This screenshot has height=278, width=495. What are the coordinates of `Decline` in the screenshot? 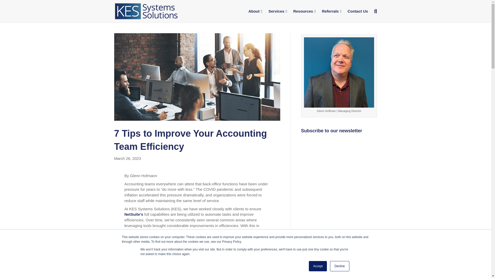 It's located at (339, 266).